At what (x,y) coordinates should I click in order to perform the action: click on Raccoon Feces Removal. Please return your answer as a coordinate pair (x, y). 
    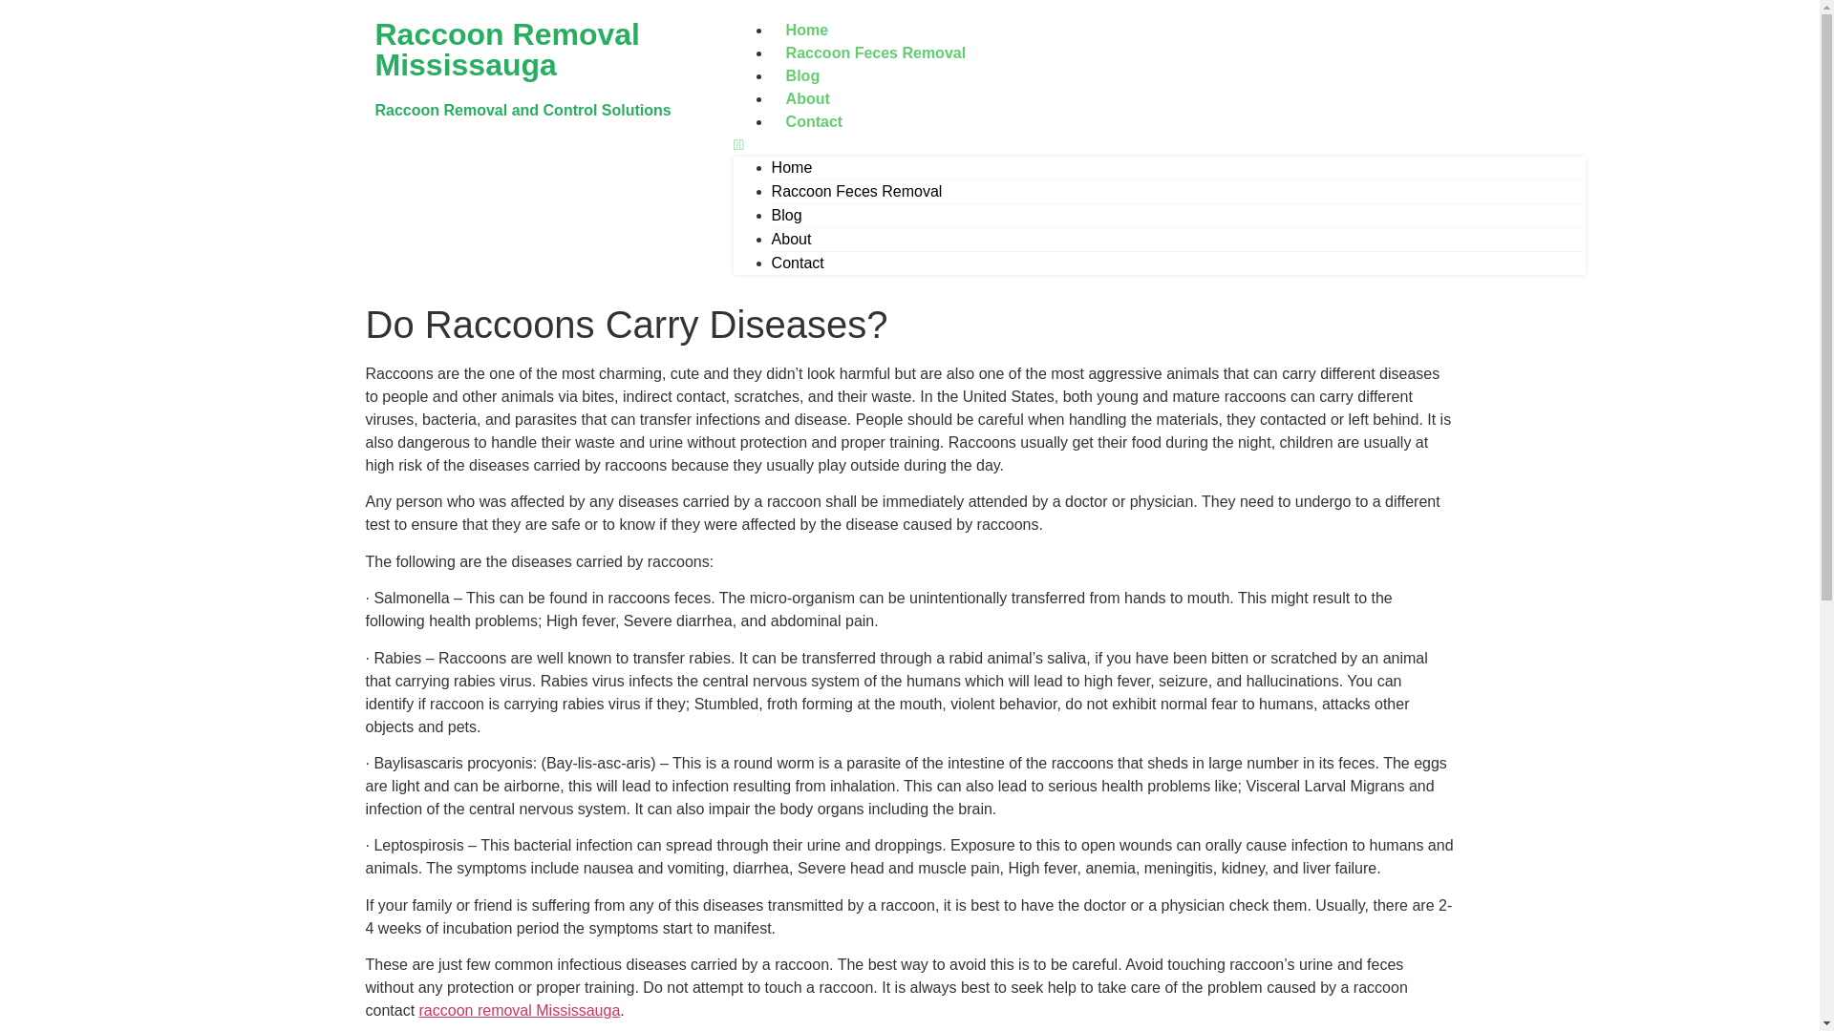
    Looking at the image, I should click on (857, 191).